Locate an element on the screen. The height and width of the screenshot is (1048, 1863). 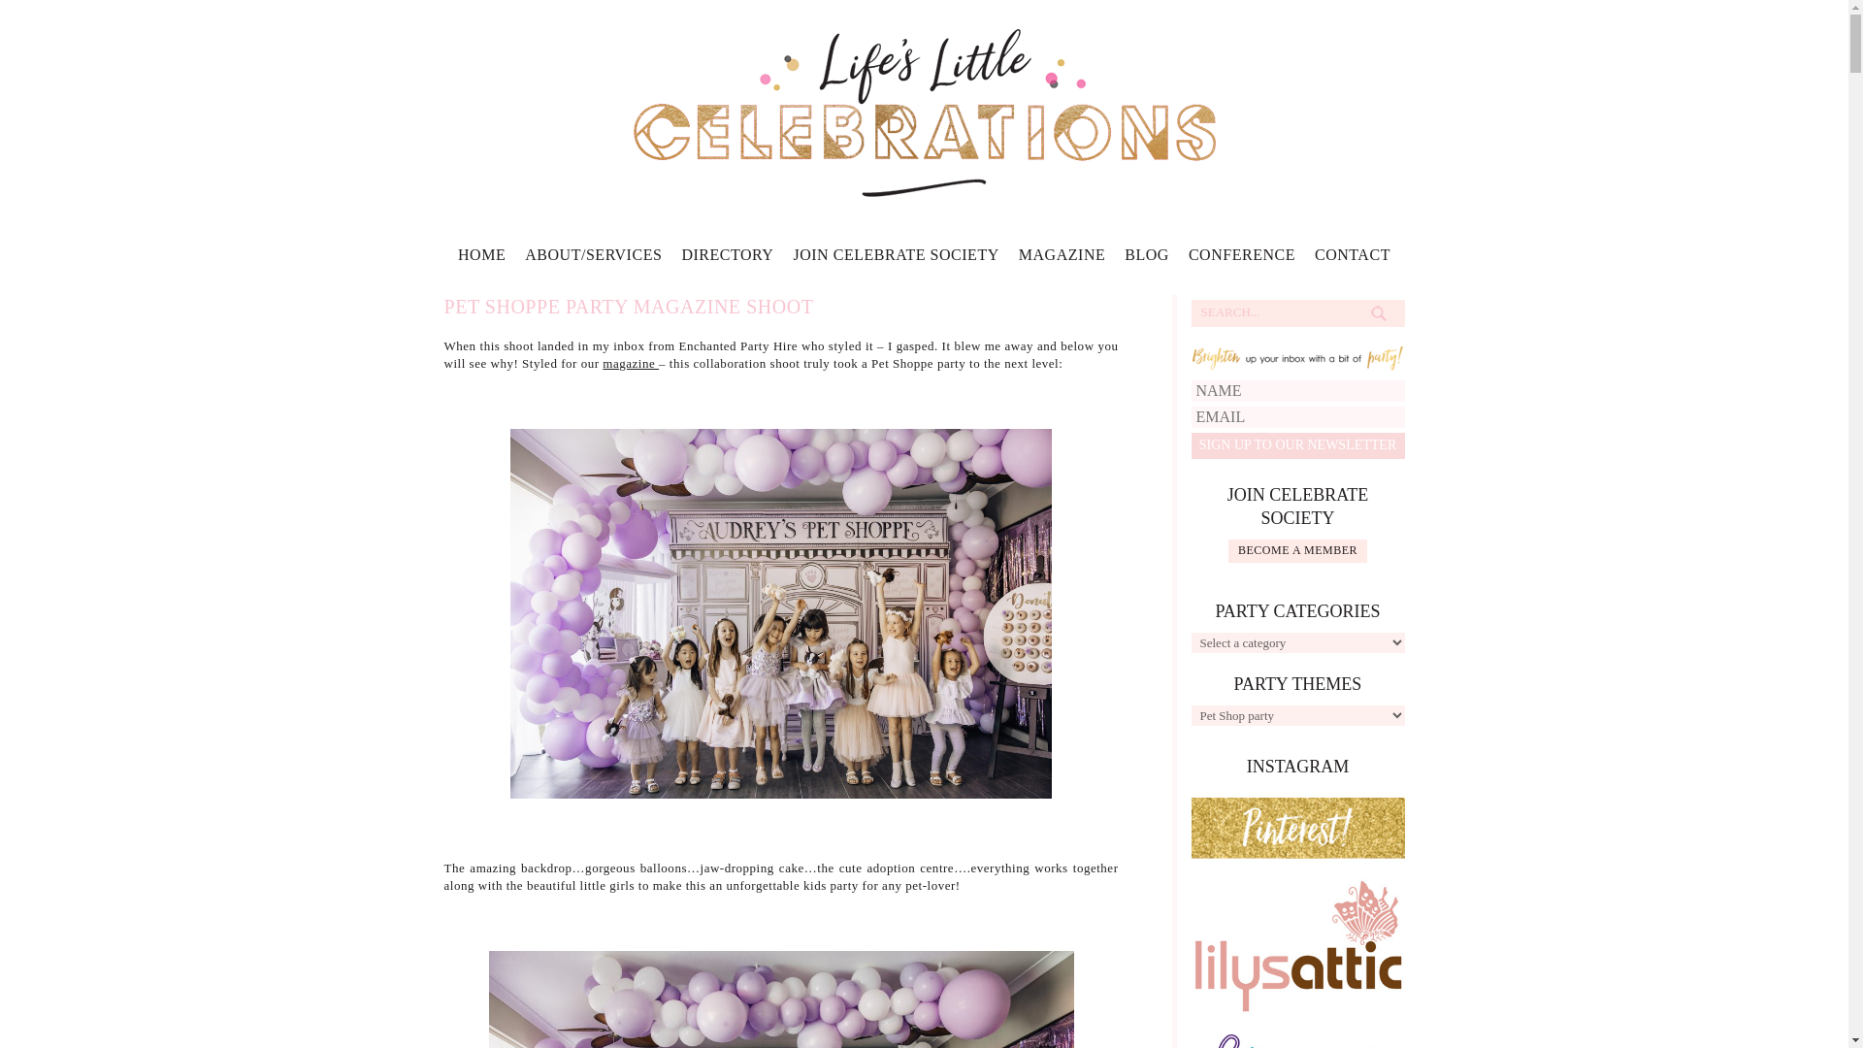
Lifes Little Celebration is located at coordinates (924, 111).